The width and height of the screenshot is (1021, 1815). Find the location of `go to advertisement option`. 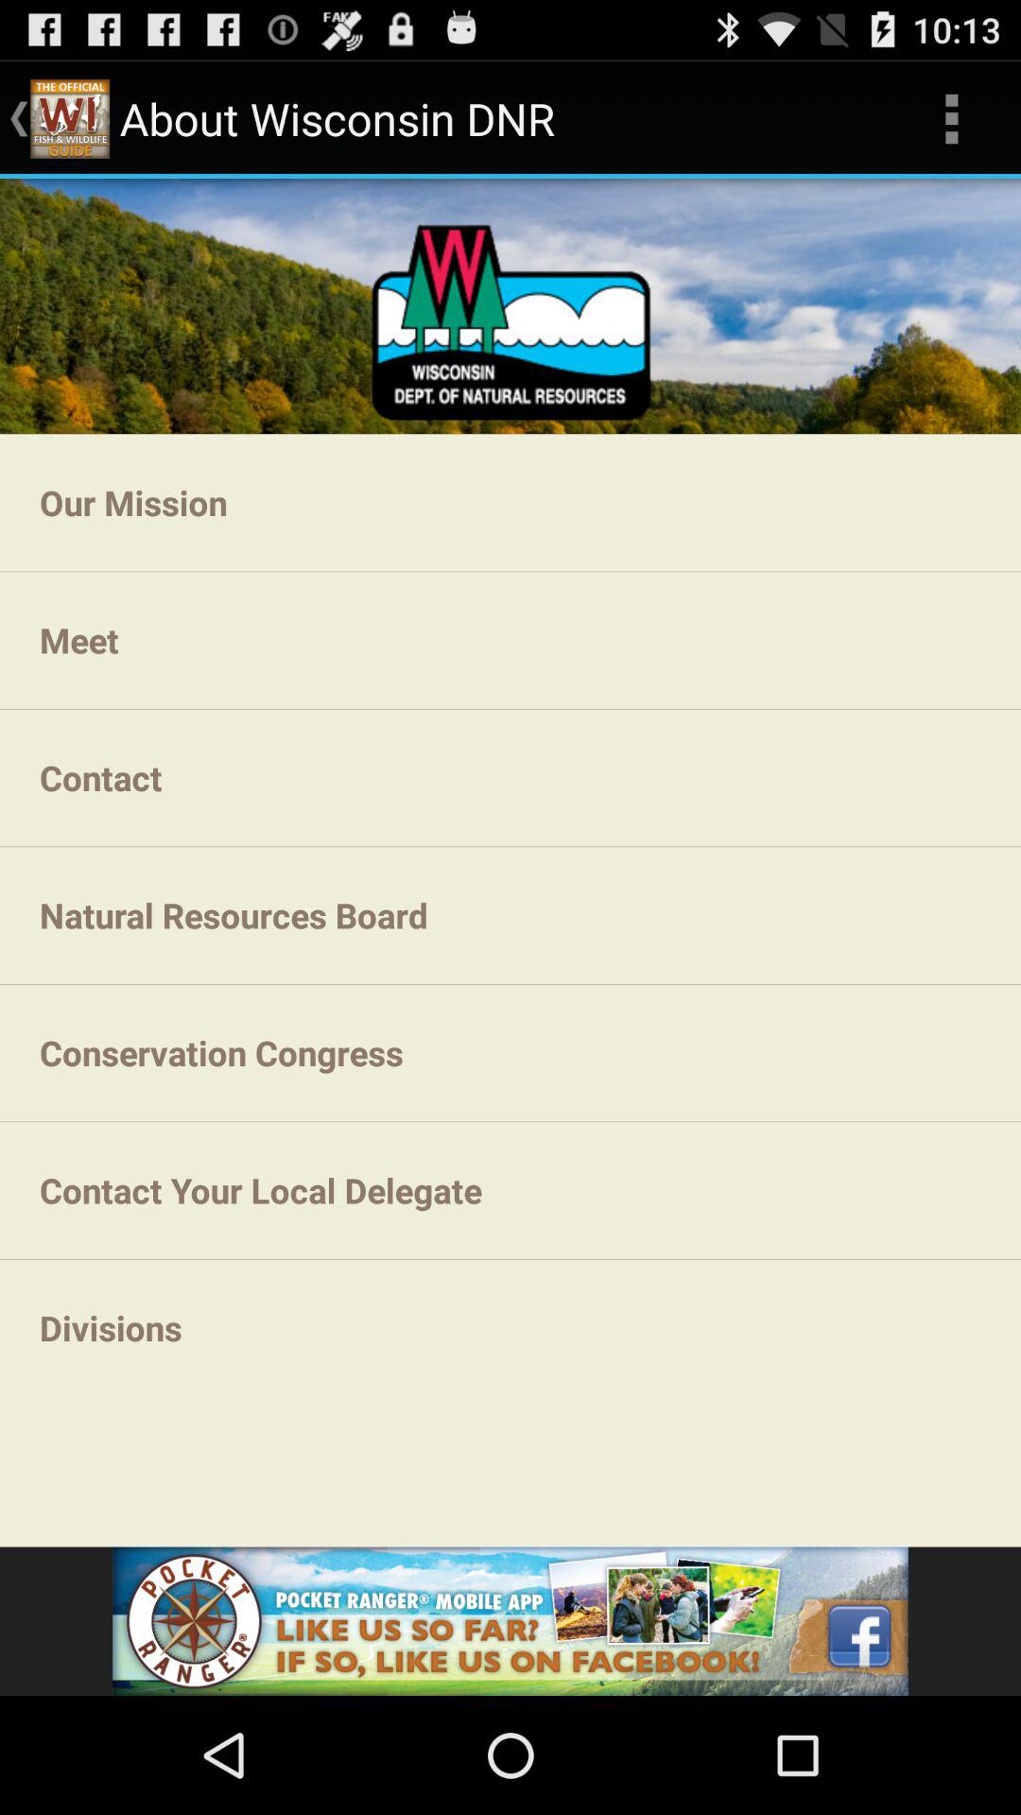

go to advertisement option is located at coordinates (510, 1621).